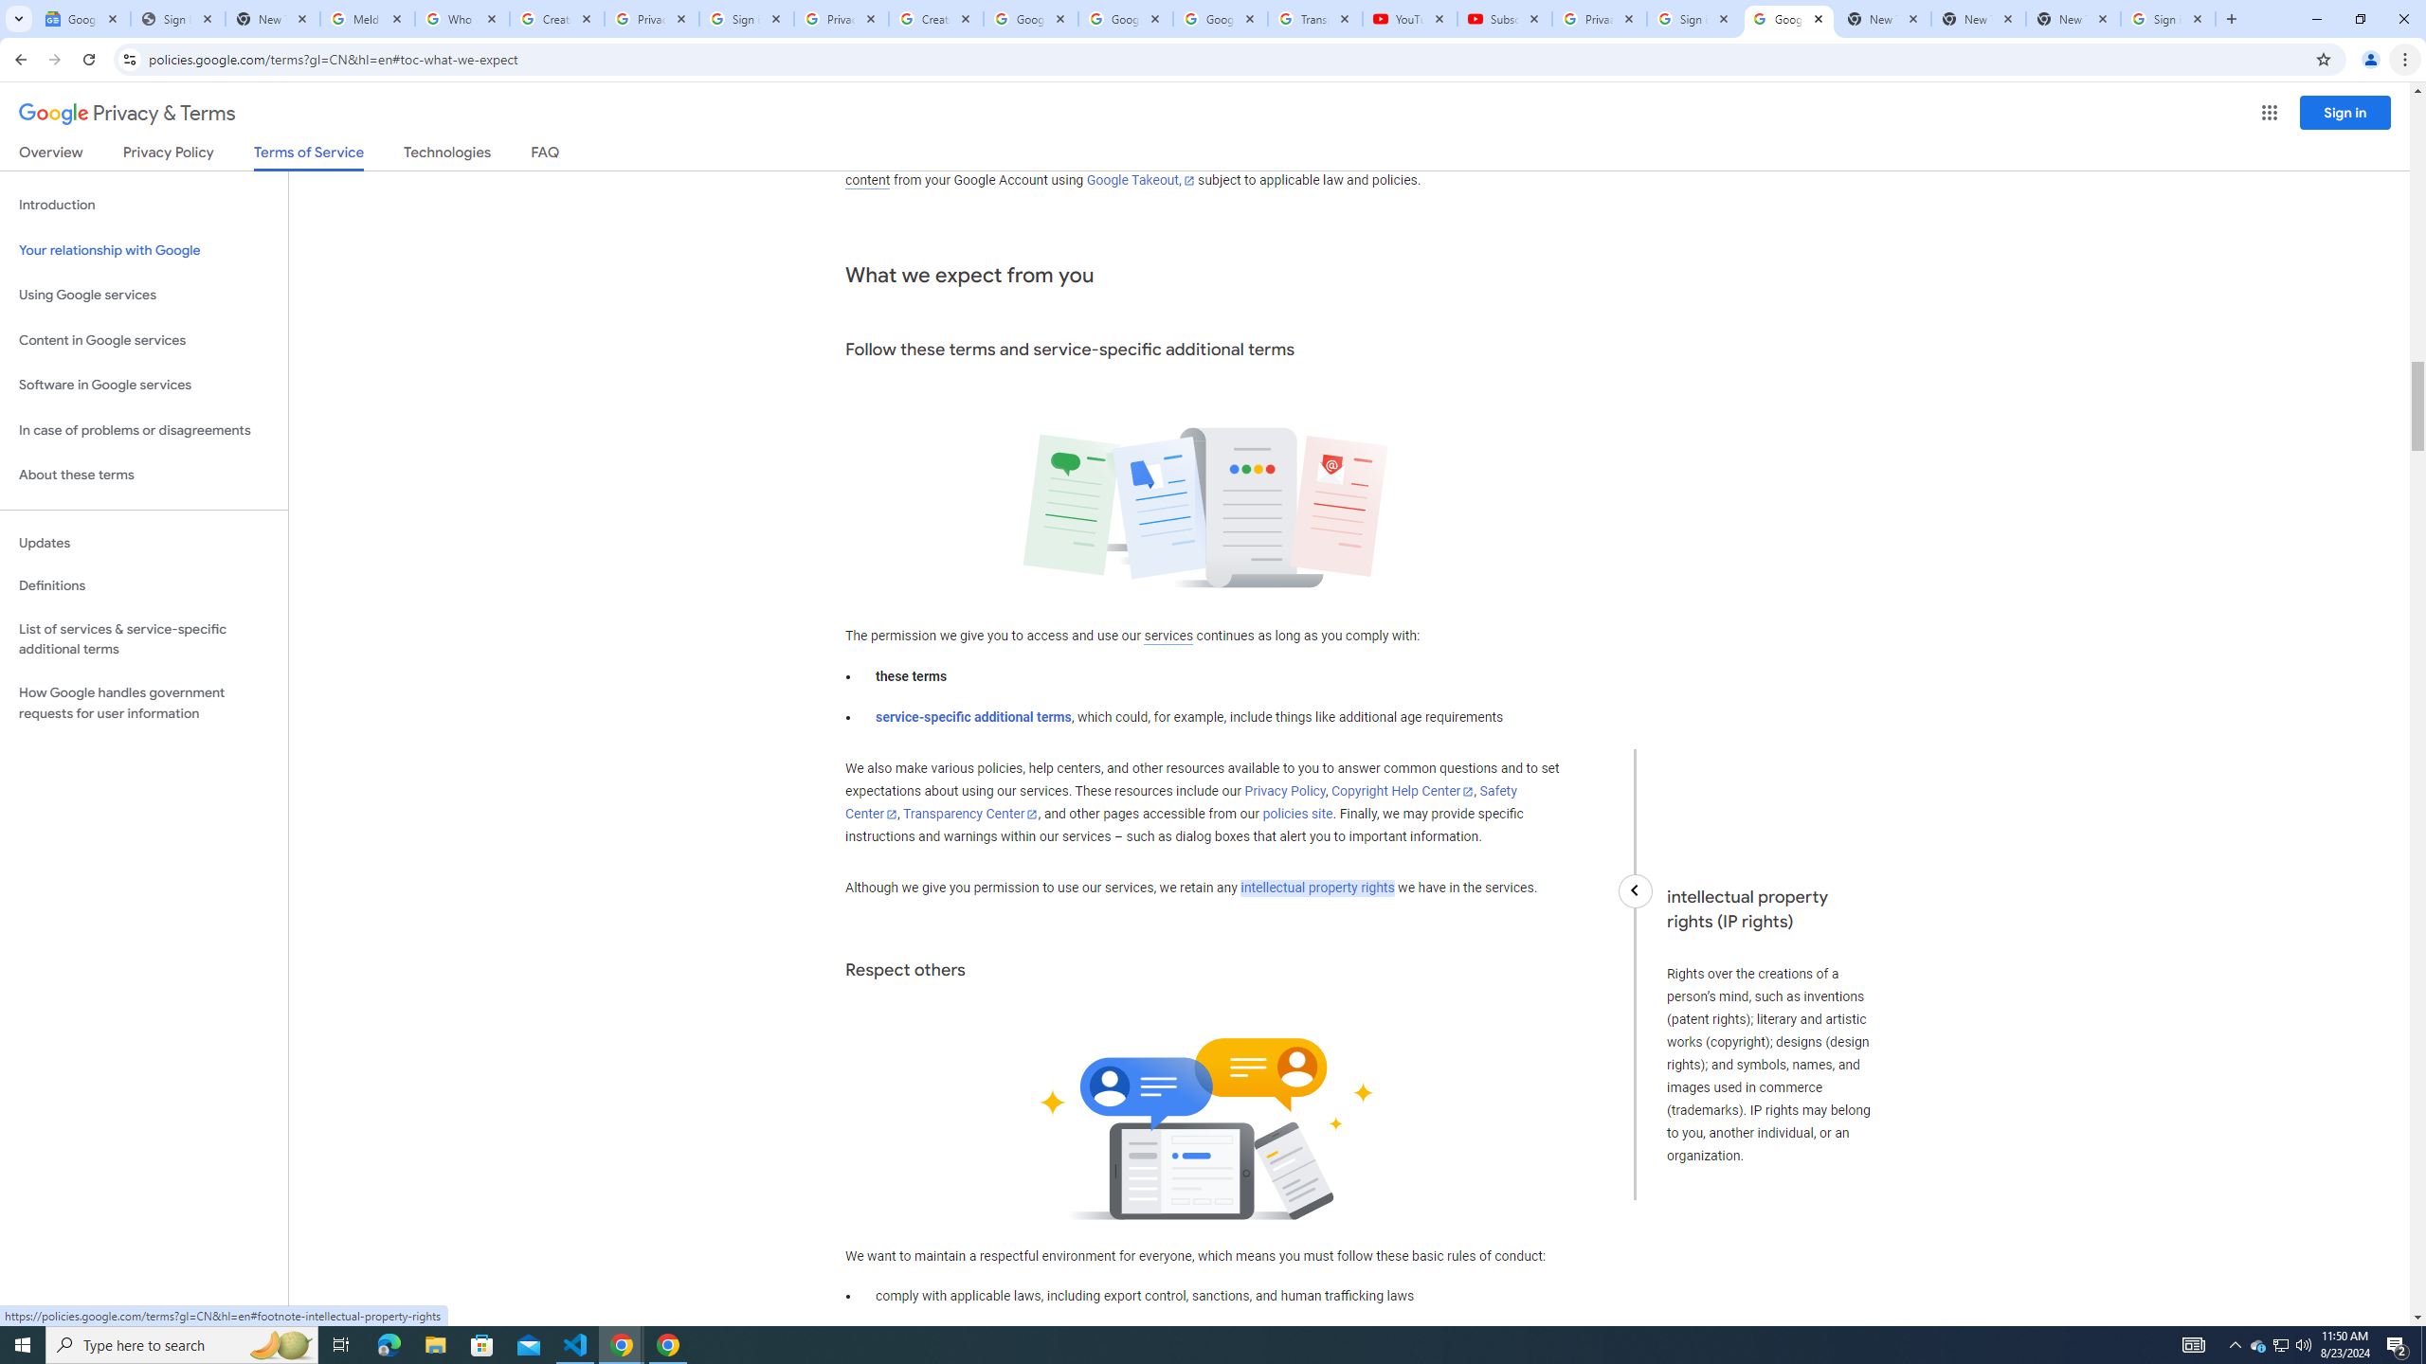  What do you see at coordinates (144, 296) in the screenshot?
I see `Using Google services` at bounding box center [144, 296].